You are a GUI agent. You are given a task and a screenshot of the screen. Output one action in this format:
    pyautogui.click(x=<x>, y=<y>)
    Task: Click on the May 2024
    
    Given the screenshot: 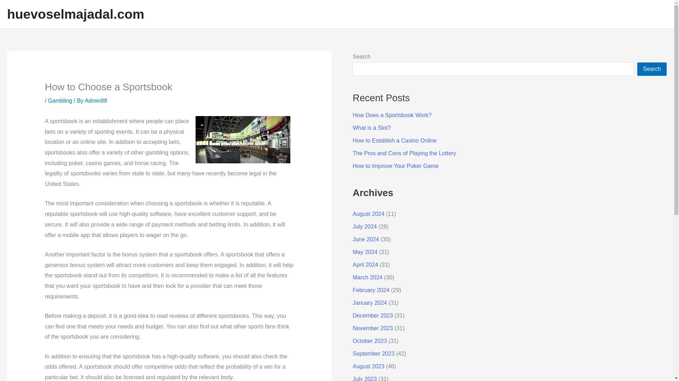 What is the action you would take?
    pyautogui.click(x=365, y=252)
    